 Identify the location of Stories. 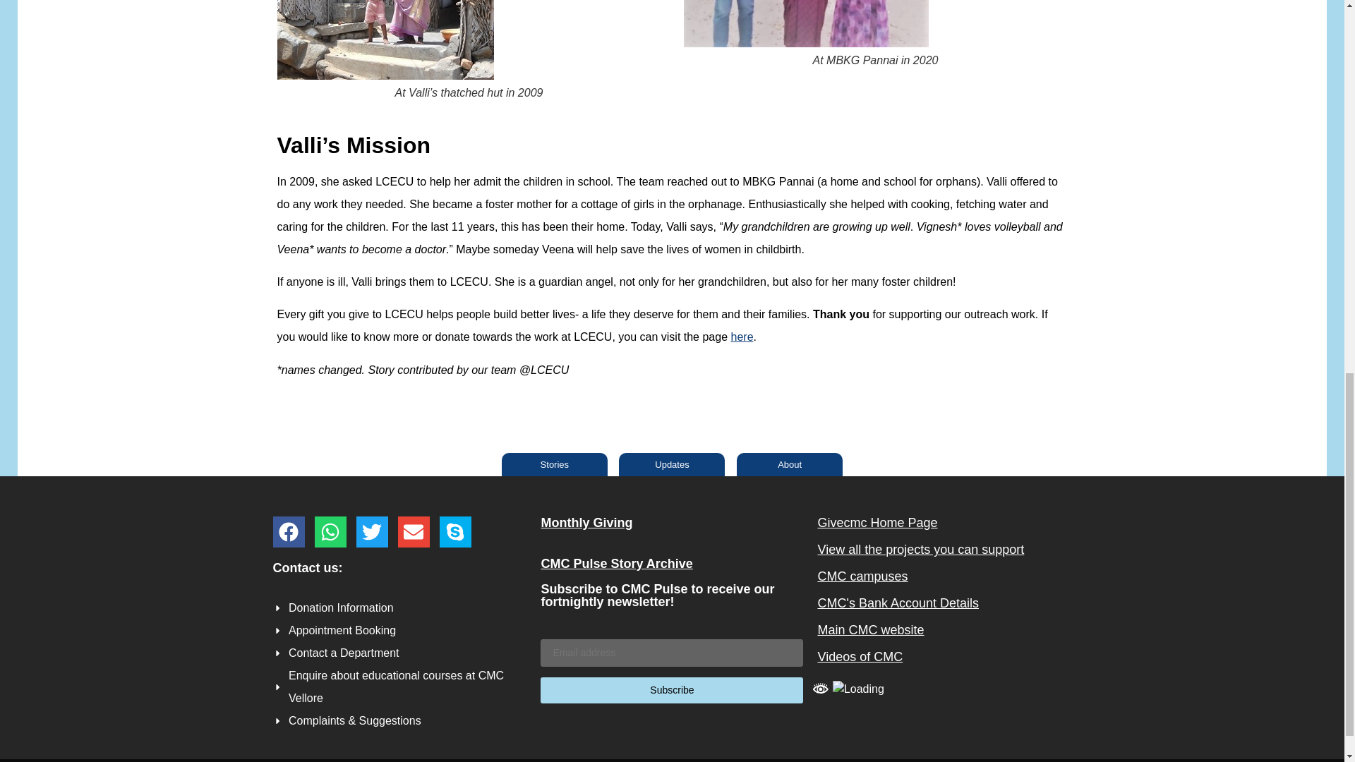
(554, 464).